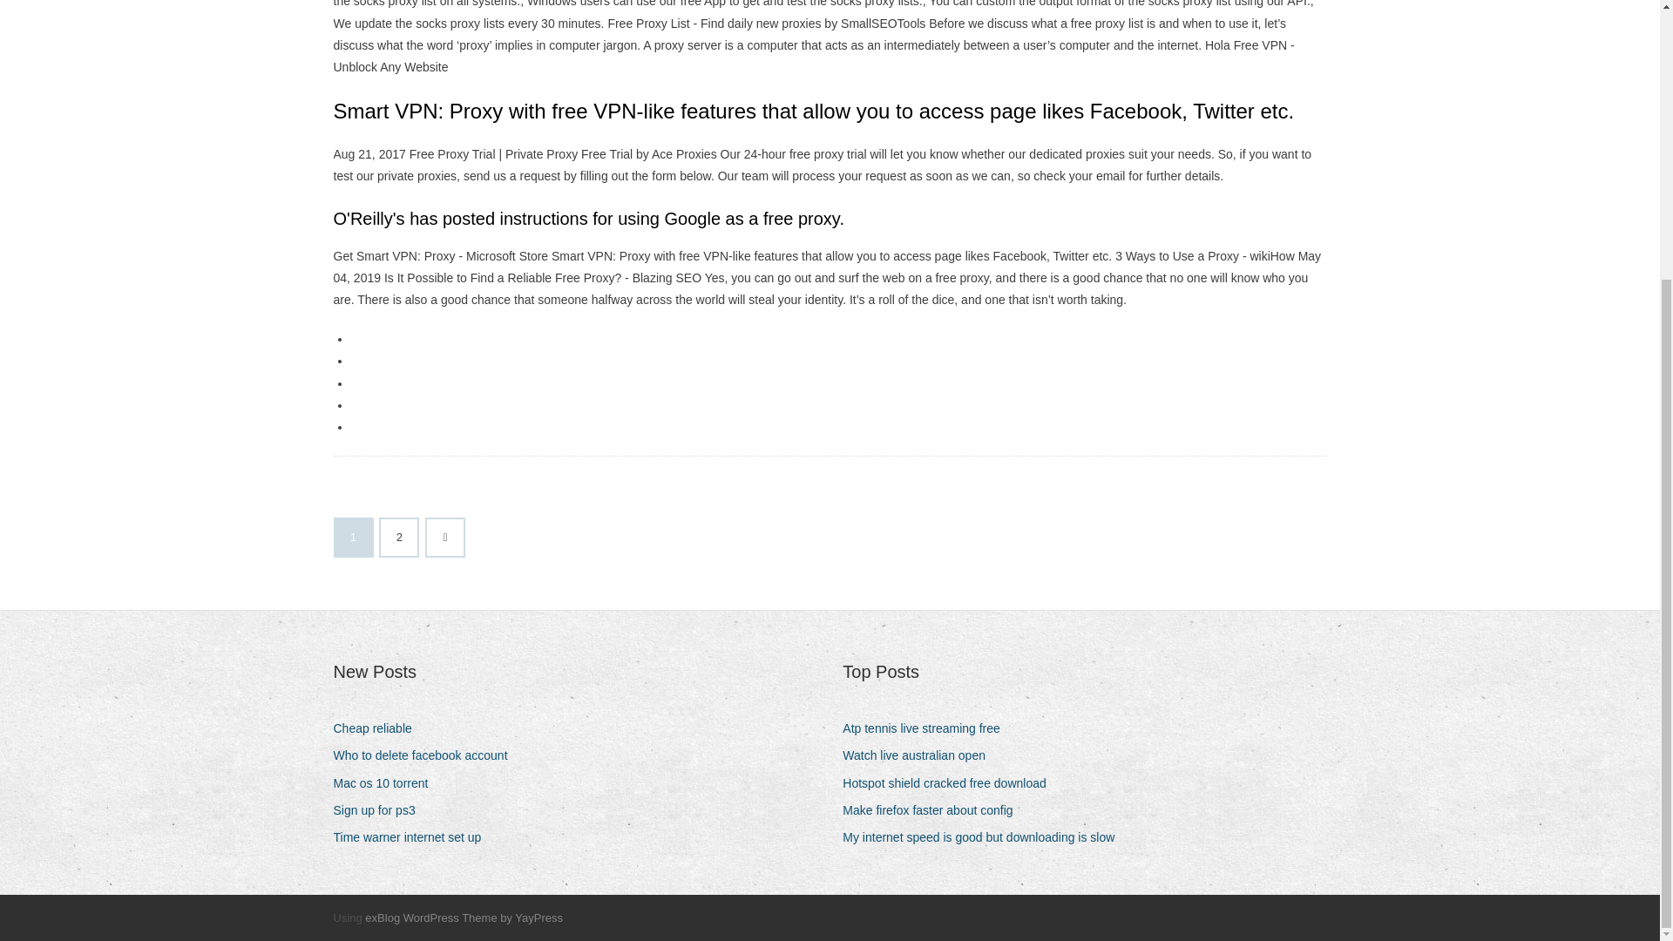 This screenshot has width=1673, height=941. I want to click on Cheap reliable, so click(378, 728).